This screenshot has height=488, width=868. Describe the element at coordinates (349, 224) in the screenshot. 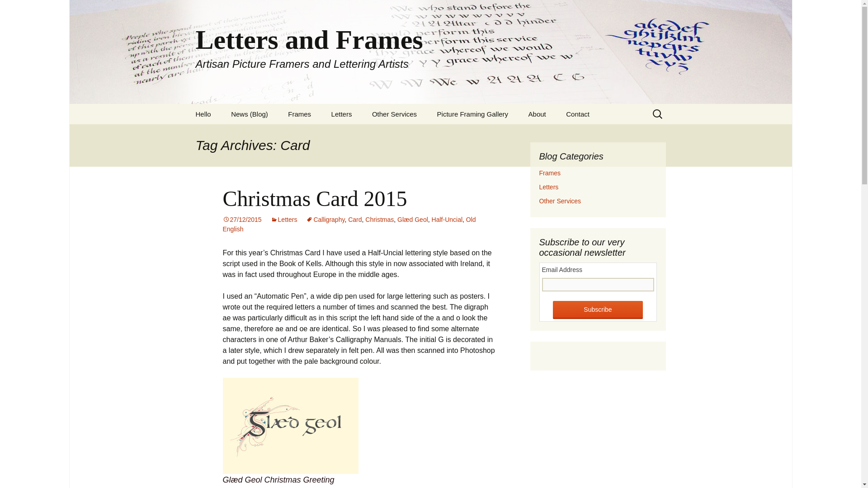

I see `Old English` at that location.